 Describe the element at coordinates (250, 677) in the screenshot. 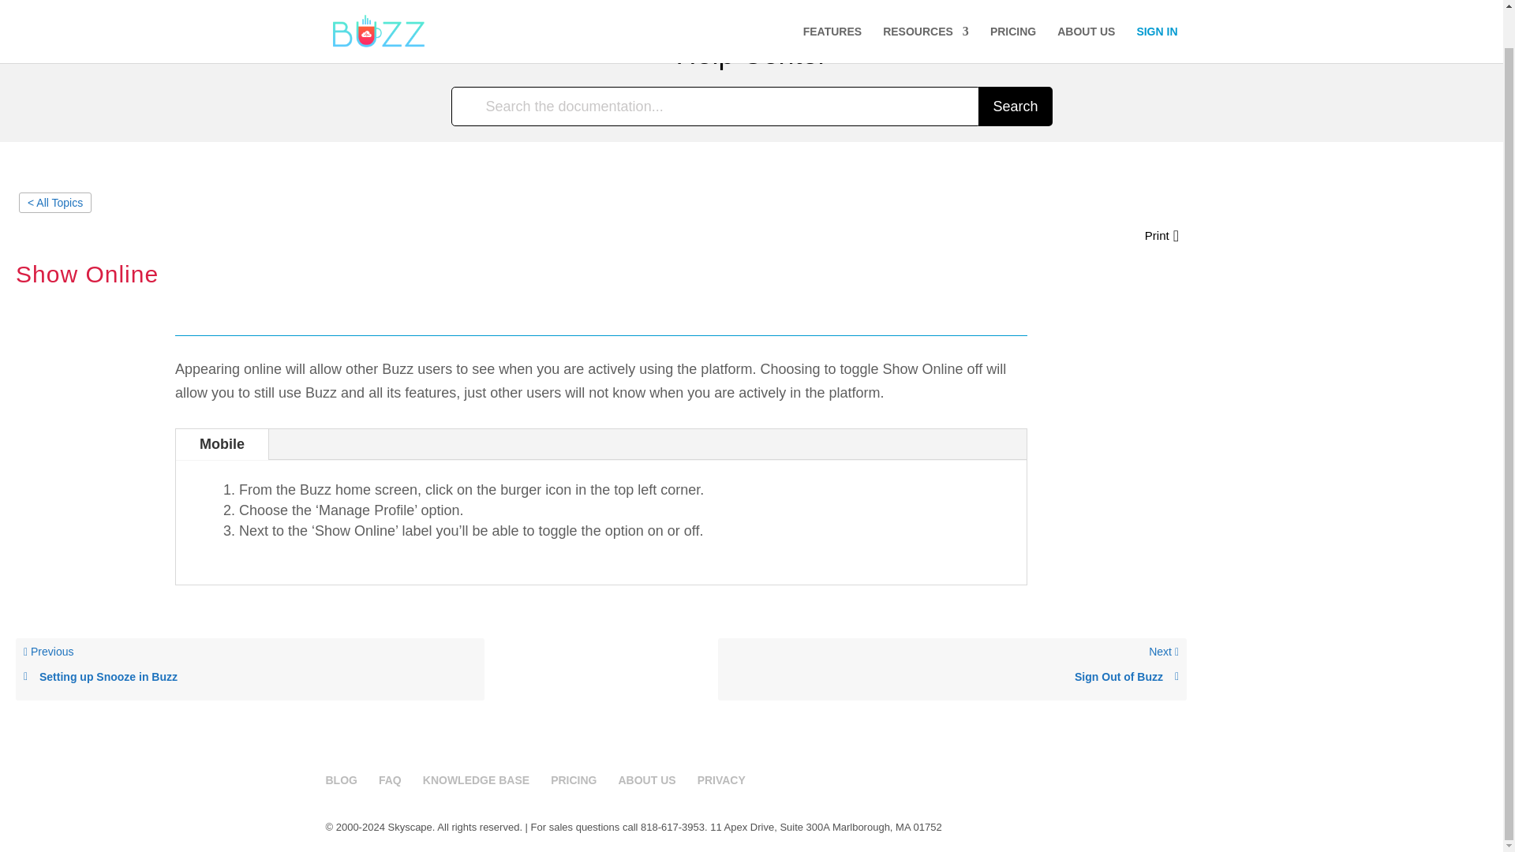

I see `BLOG` at that location.